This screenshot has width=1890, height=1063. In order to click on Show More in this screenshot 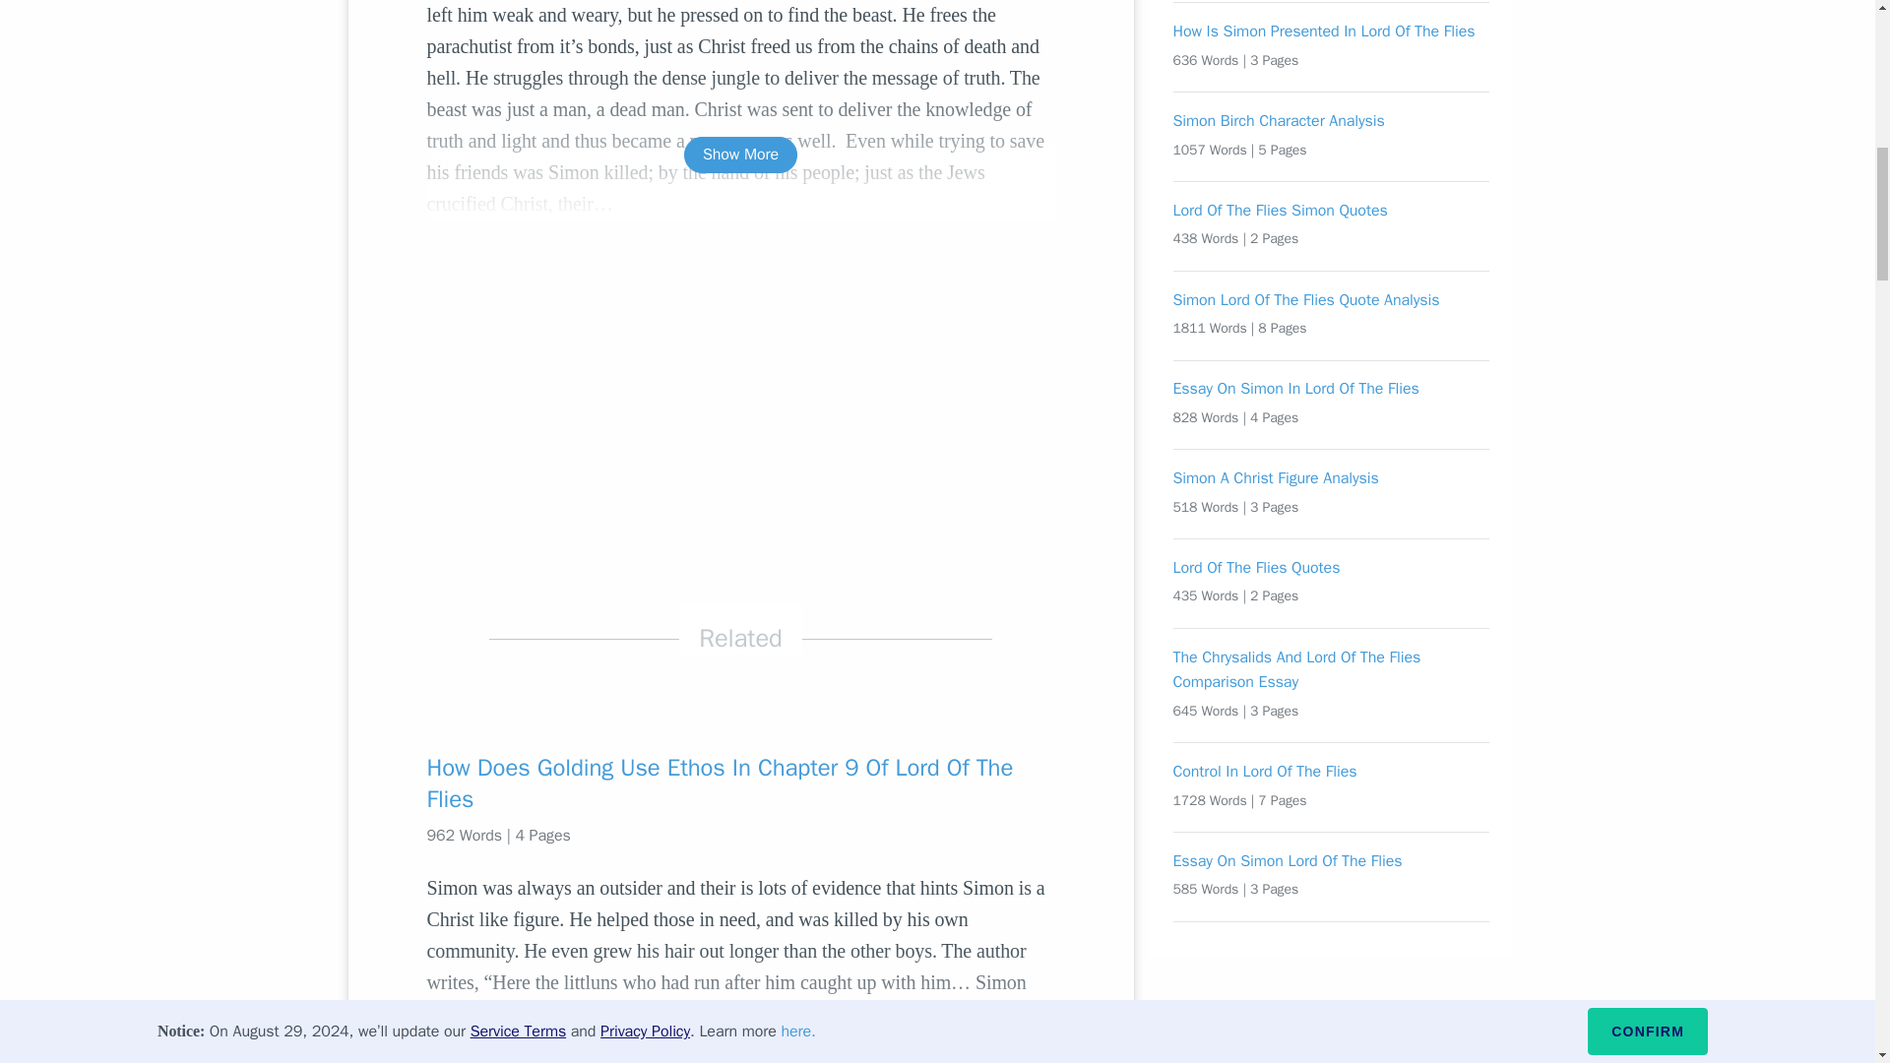, I will do `click(740, 156)`.